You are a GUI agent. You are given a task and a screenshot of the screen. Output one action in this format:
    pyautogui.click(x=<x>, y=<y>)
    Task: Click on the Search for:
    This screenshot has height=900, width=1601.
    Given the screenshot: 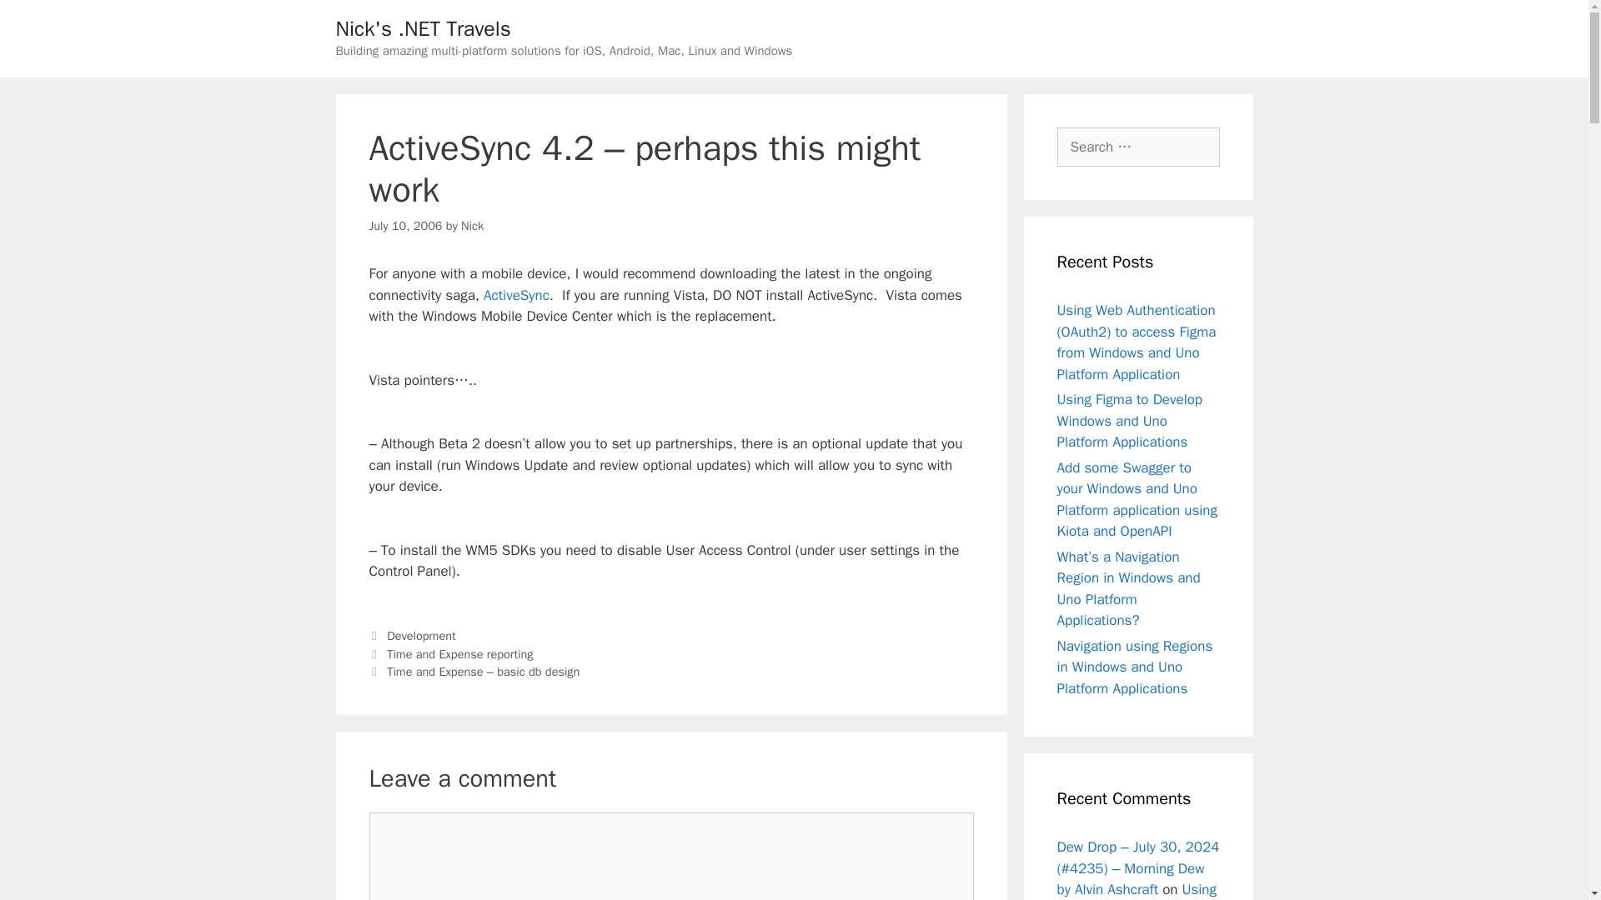 What is the action you would take?
    pyautogui.click(x=1138, y=147)
    